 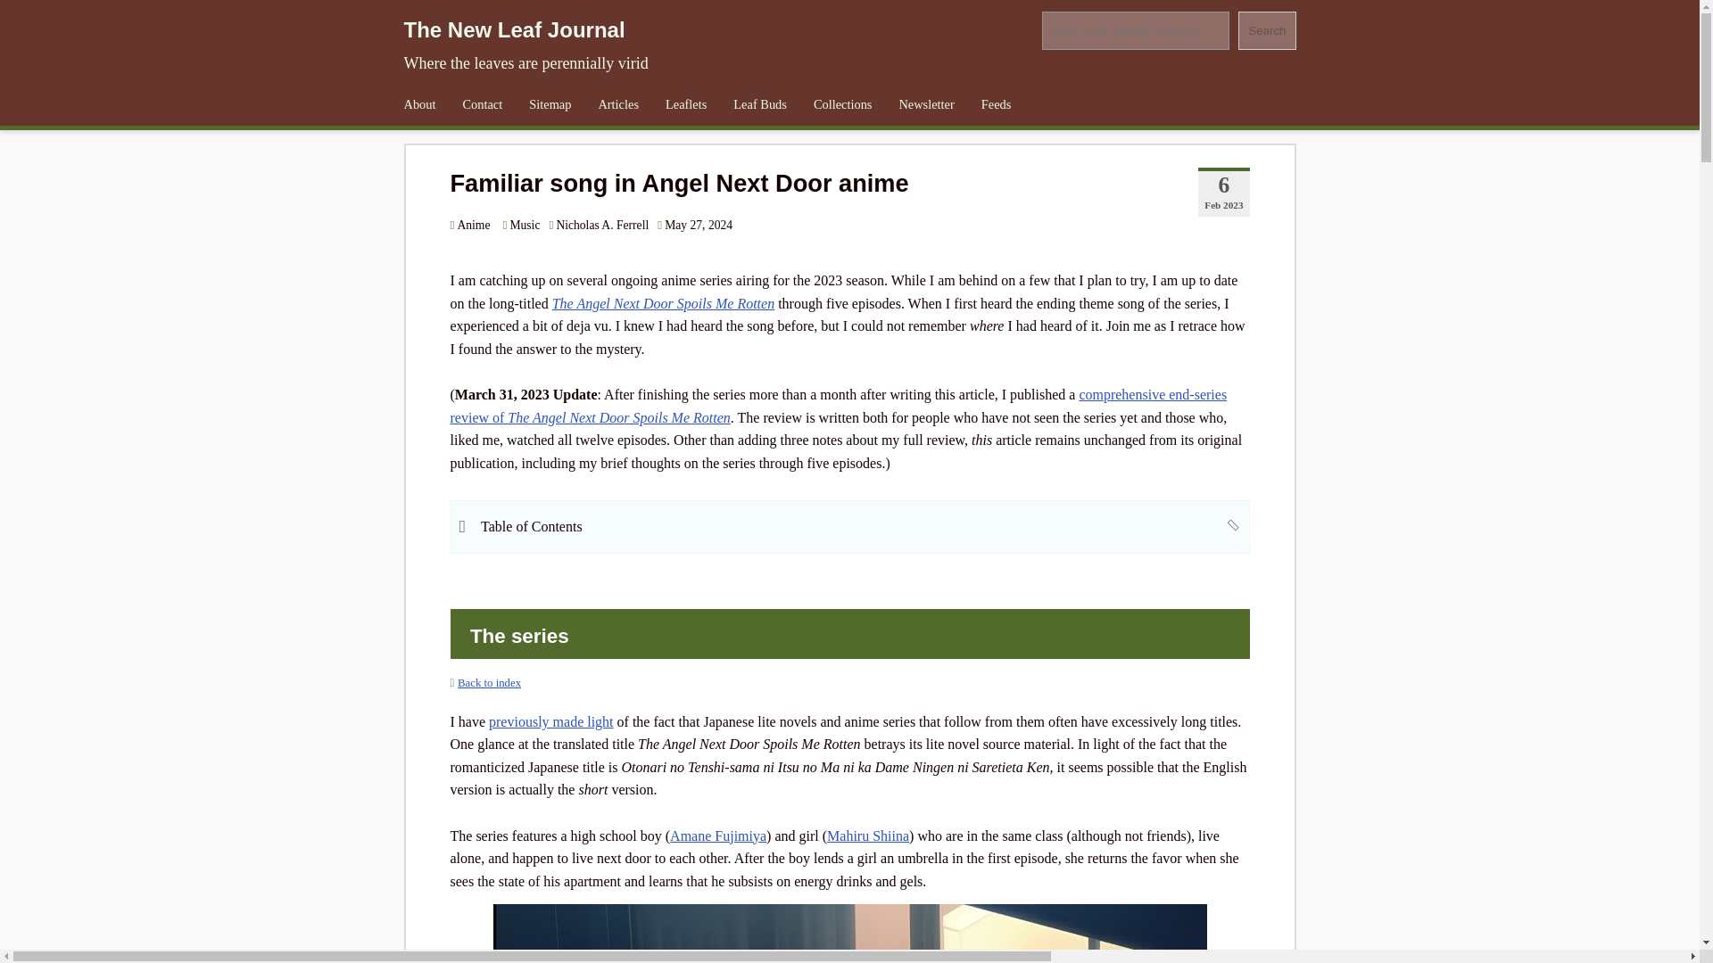 I want to click on Nicholas A. Ferrell, so click(x=601, y=225).